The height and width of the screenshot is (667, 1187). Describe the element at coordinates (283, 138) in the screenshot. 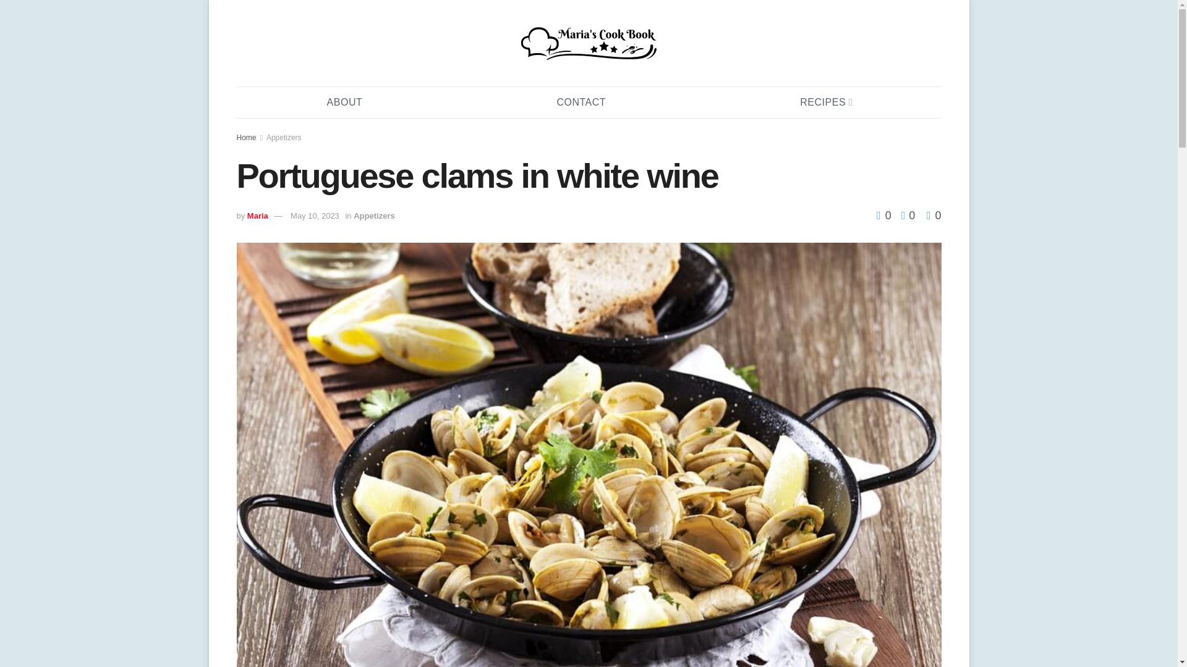

I see `Appetizers` at that location.